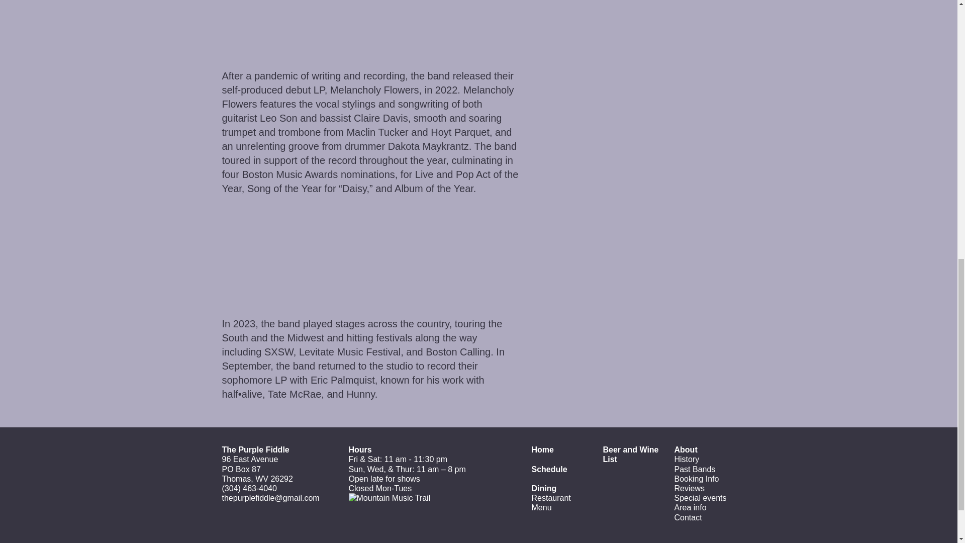 Image resolution: width=965 pixels, height=543 pixels. I want to click on Area info, so click(691, 508).